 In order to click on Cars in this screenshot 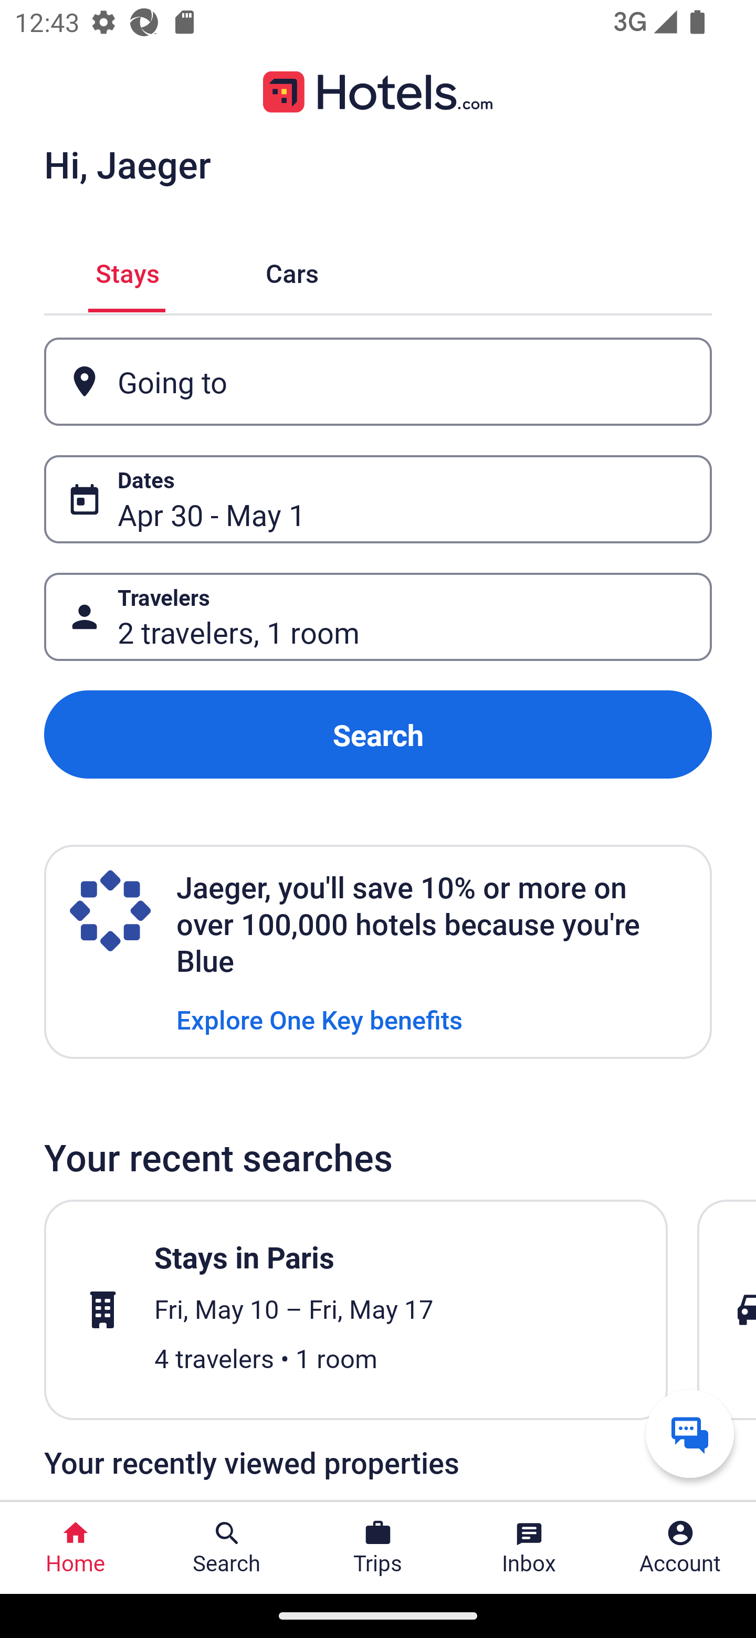, I will do `click(292, 271)`.